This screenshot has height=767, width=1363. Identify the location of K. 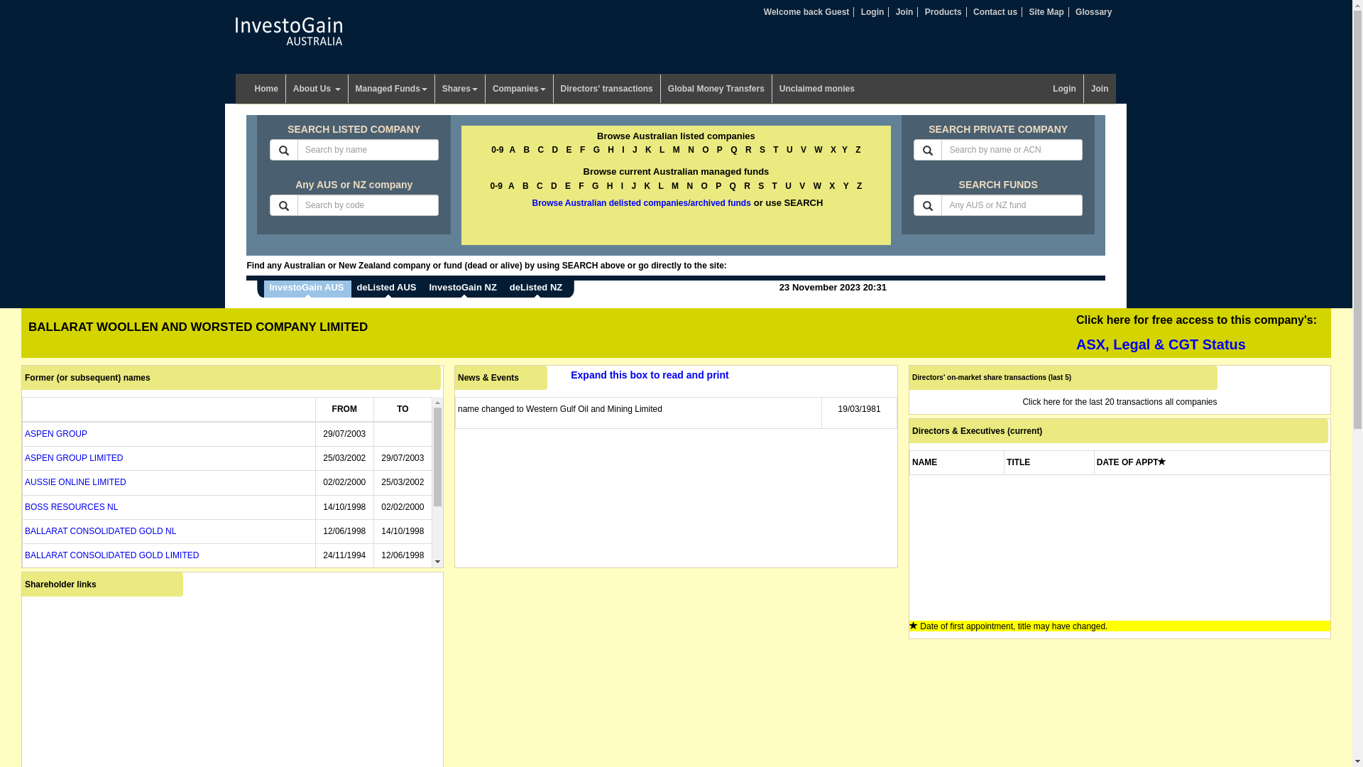
(647, 186).